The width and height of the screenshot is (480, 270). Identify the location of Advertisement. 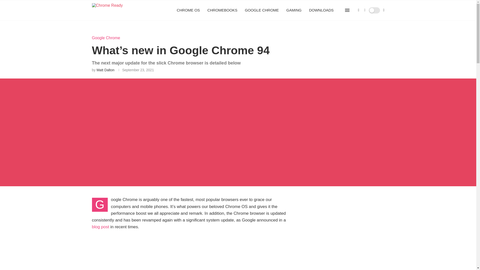
(189, 252).